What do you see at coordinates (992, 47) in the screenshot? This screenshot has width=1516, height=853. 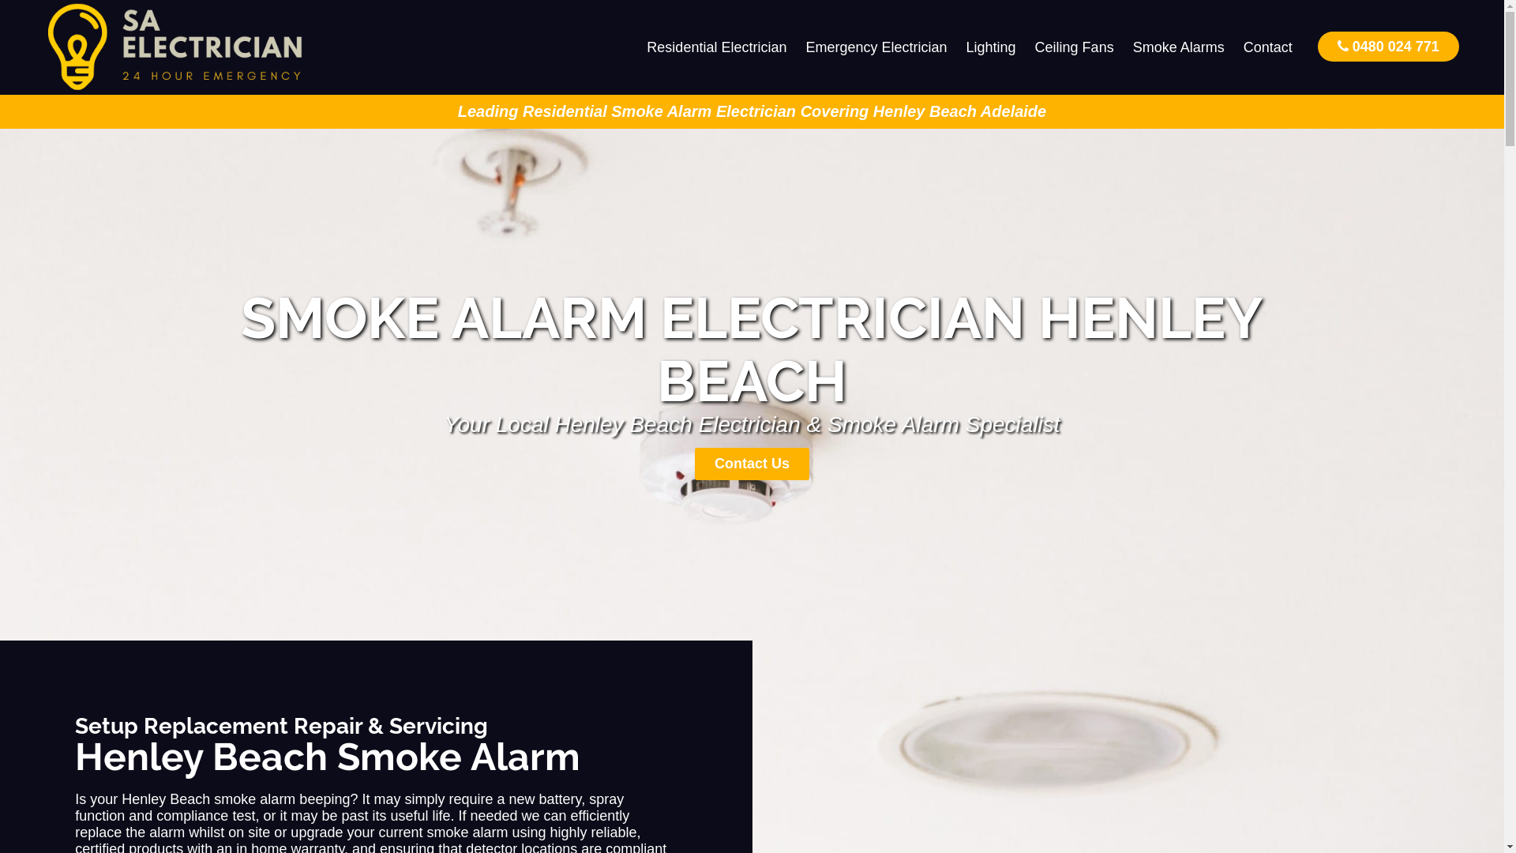 I see `Lighting` at bounding box center [992, 47].